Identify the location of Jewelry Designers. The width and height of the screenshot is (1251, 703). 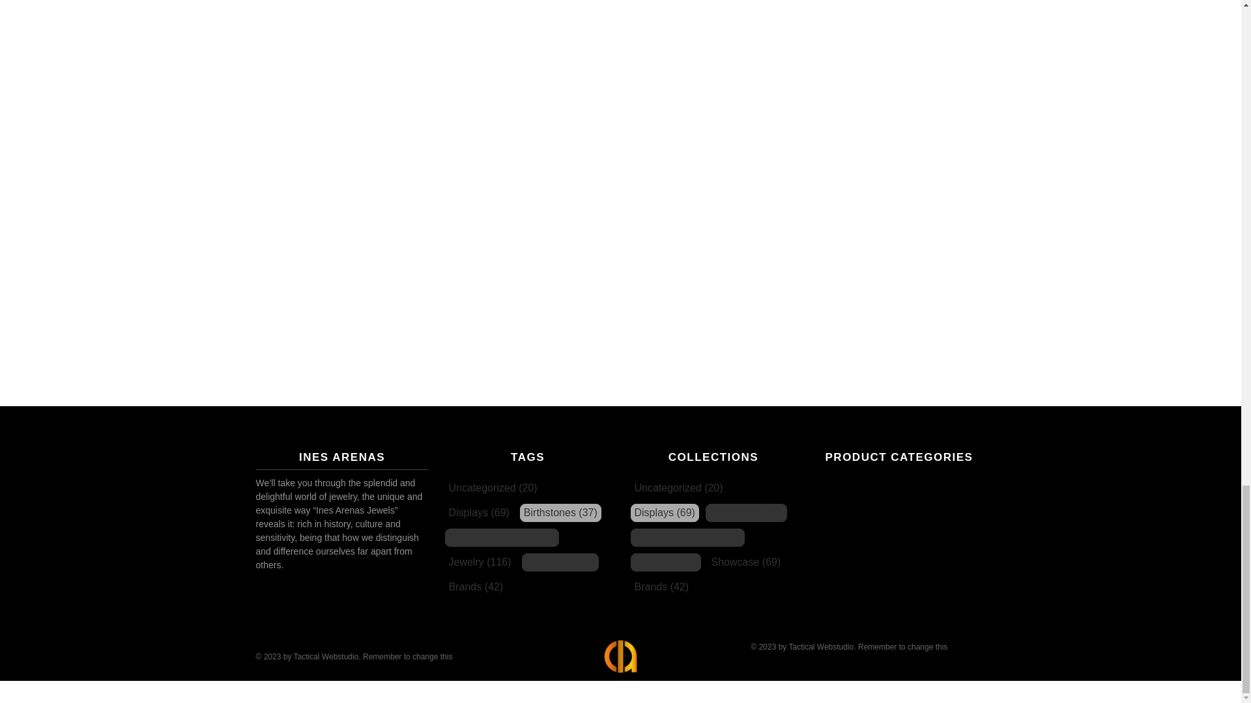
(502, 537).